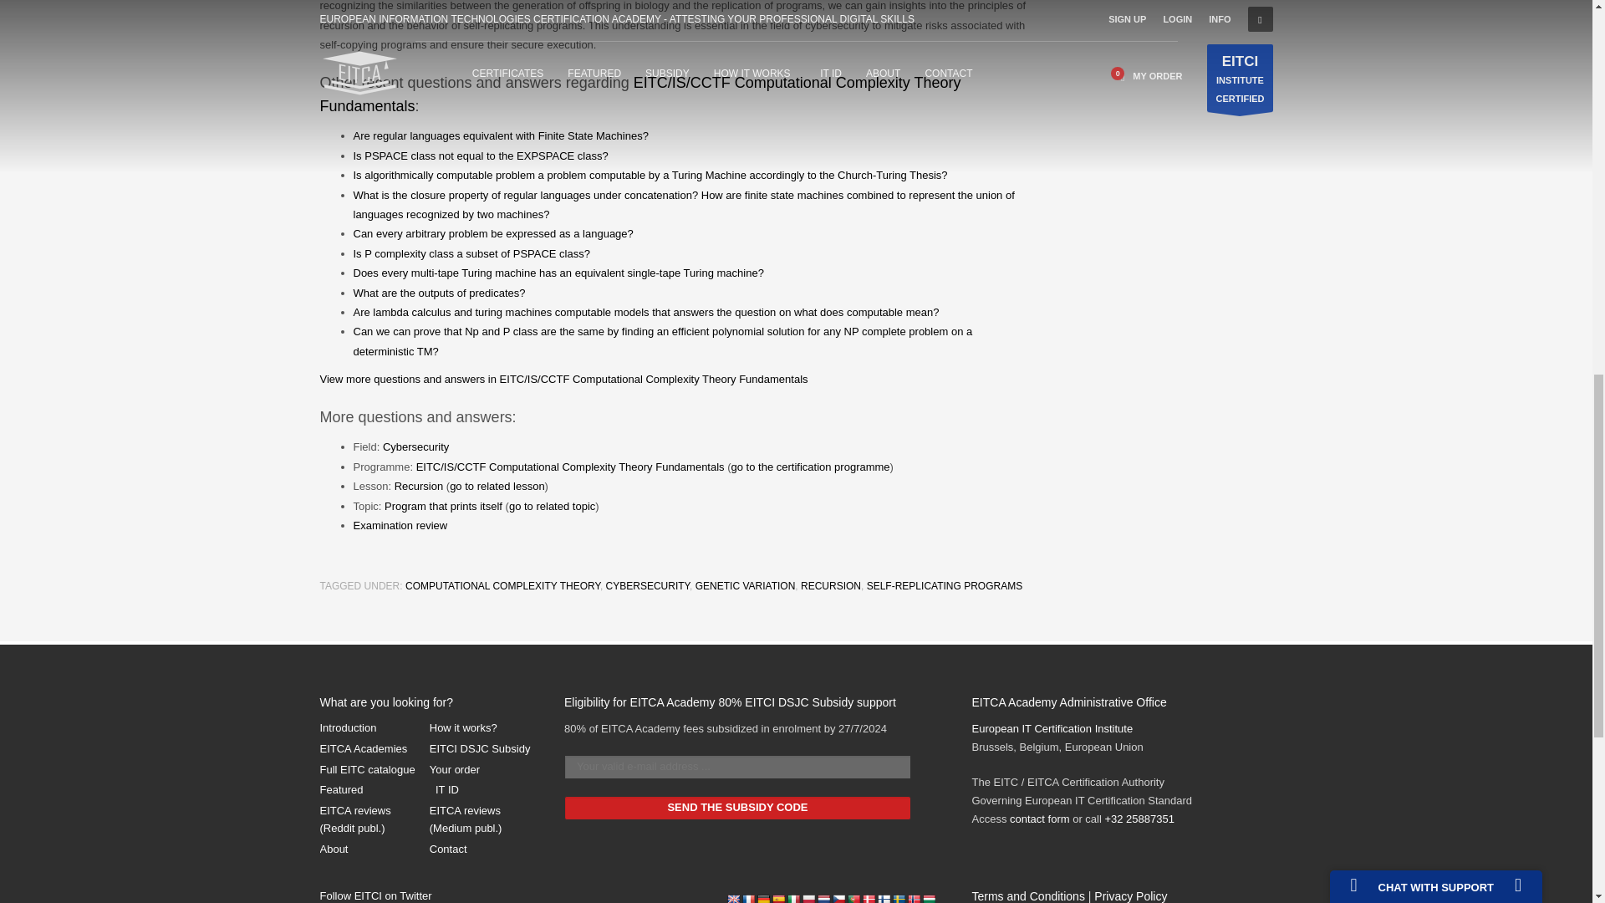  I want to click on English, so click(733, 898).